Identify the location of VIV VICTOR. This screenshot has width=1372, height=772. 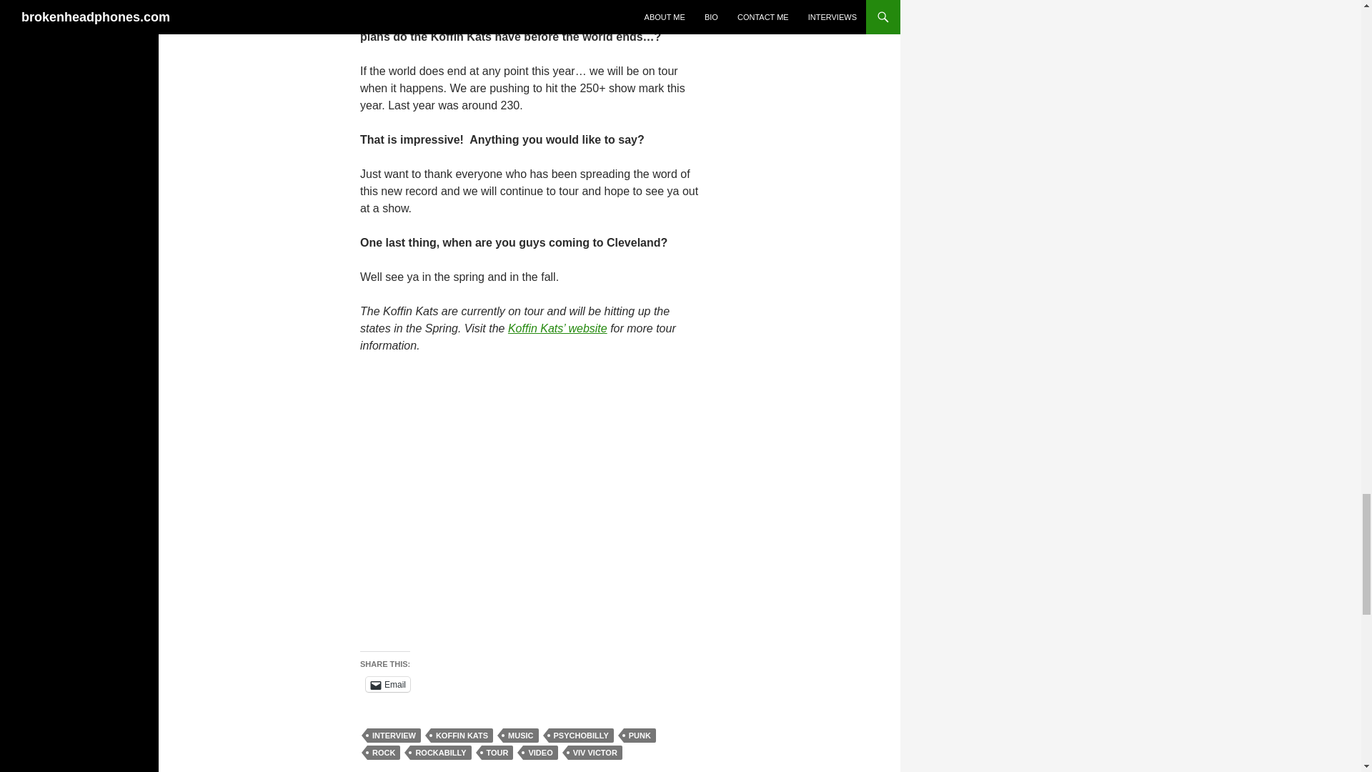
(595, 752).